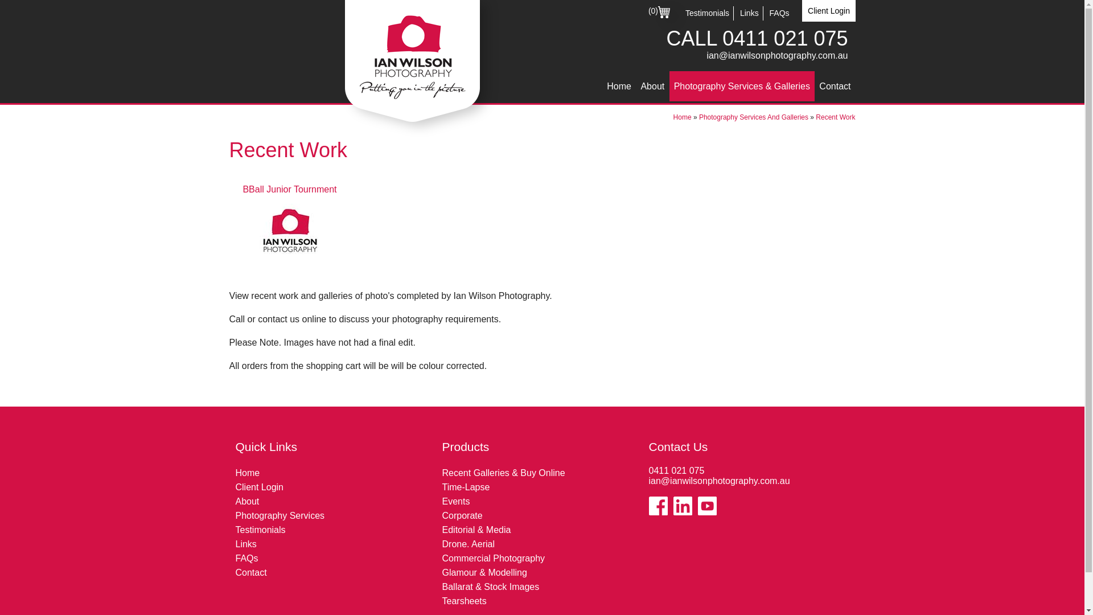 This screenshot has width=1093, height=615. I want to click on (0), so click(659, 15).